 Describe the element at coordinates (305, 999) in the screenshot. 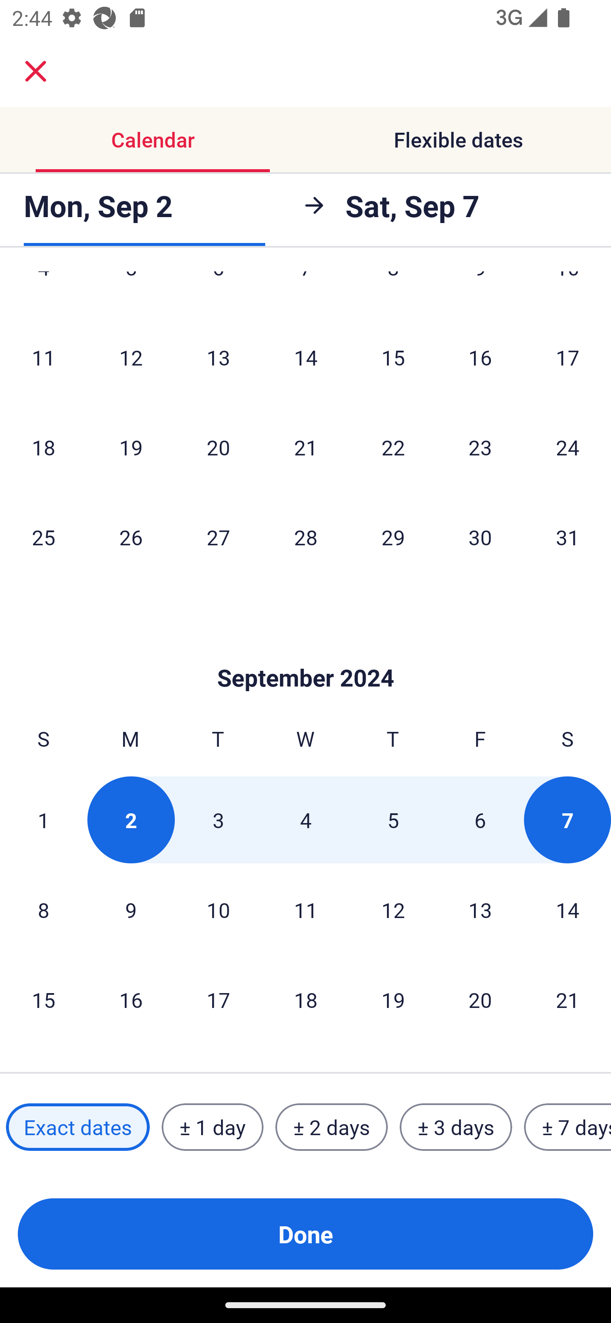

I see `18 Wednesday, September 18, 2024` at that location.